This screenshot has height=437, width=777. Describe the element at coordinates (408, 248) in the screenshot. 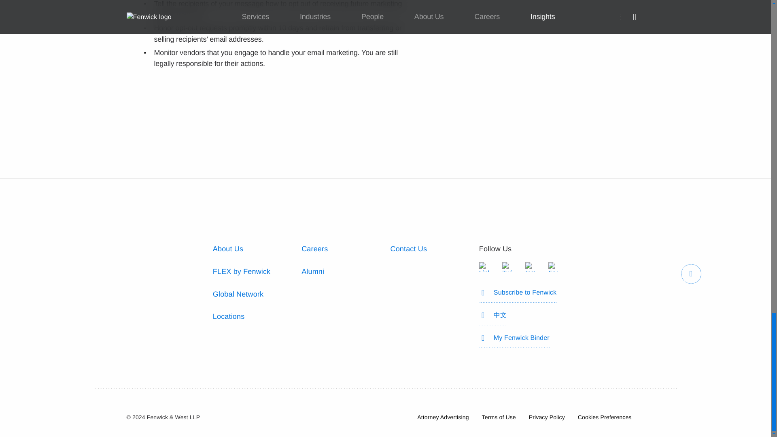

I see `Contact Us` at that location.